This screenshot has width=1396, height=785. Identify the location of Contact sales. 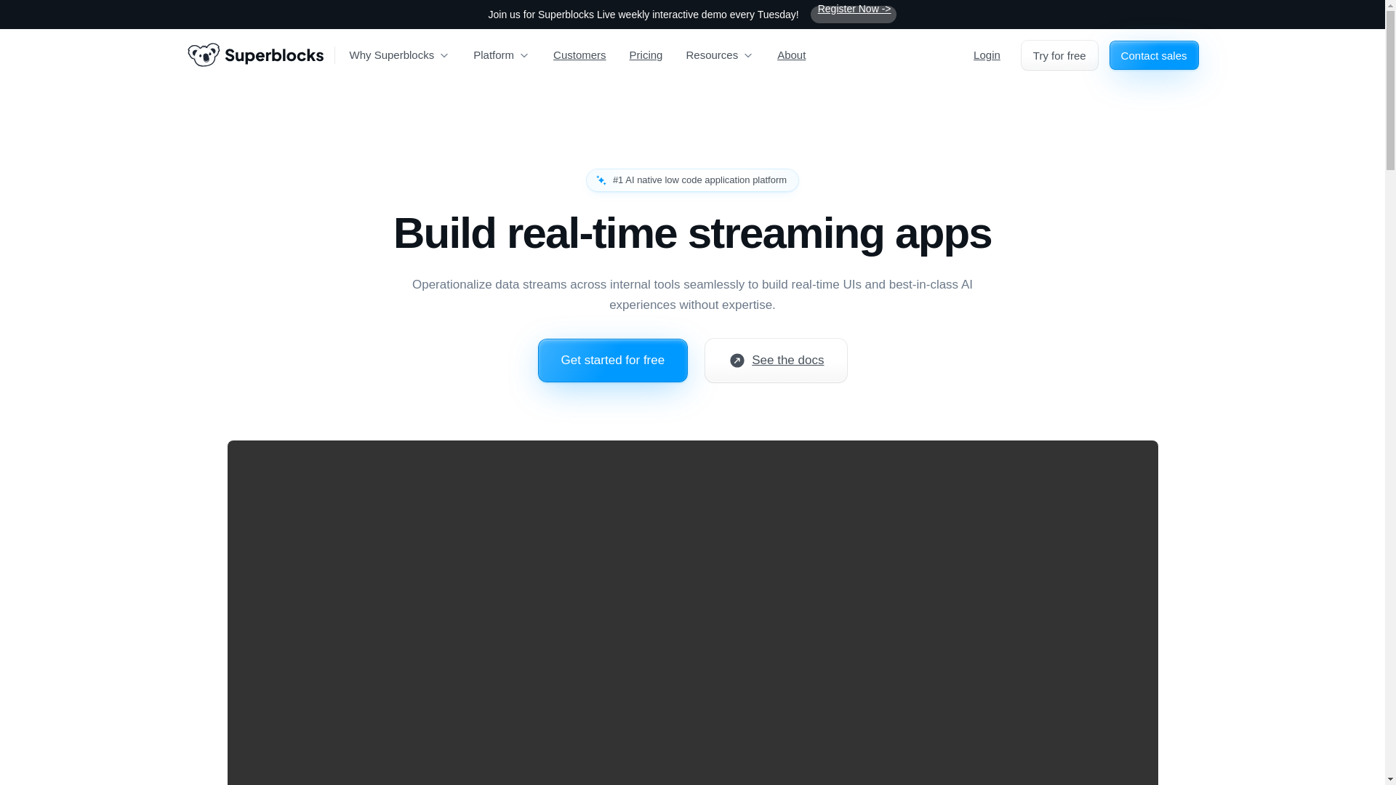
(1155, 55).